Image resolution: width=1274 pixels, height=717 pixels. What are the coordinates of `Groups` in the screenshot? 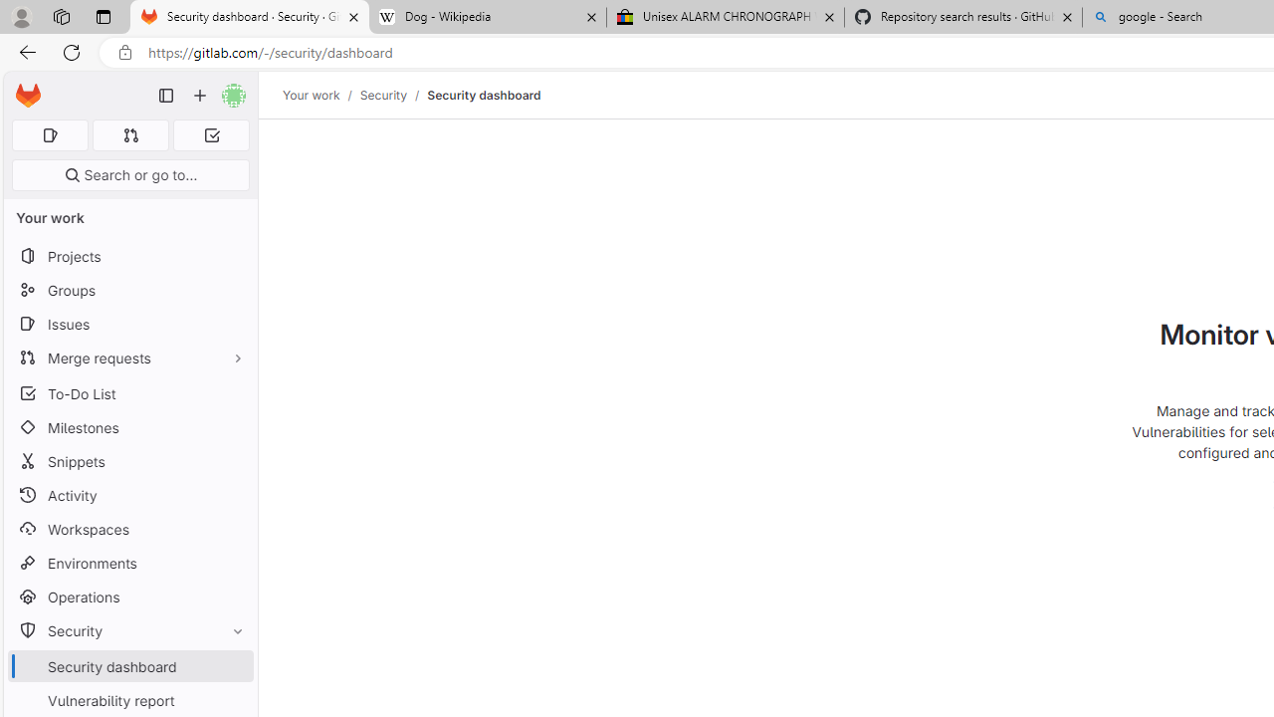 It's located at (129, 291).